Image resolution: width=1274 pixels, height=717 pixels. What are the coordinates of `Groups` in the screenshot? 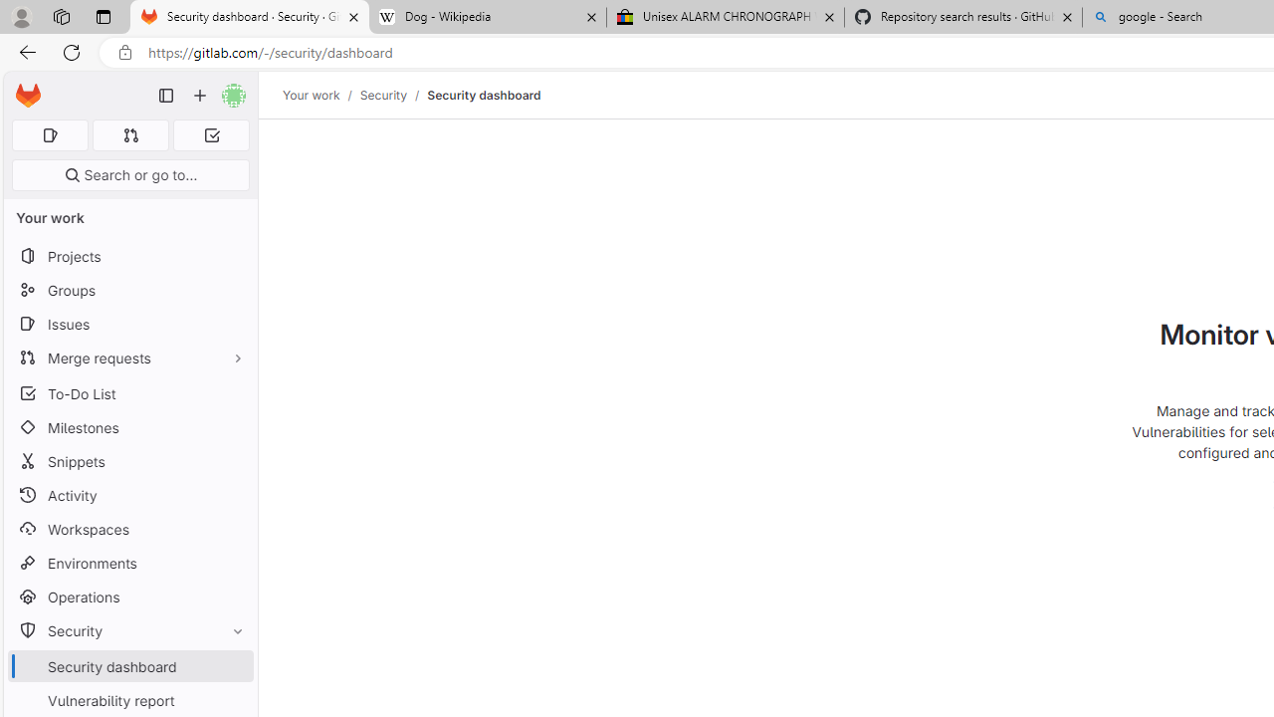 It's located at (129, 291).